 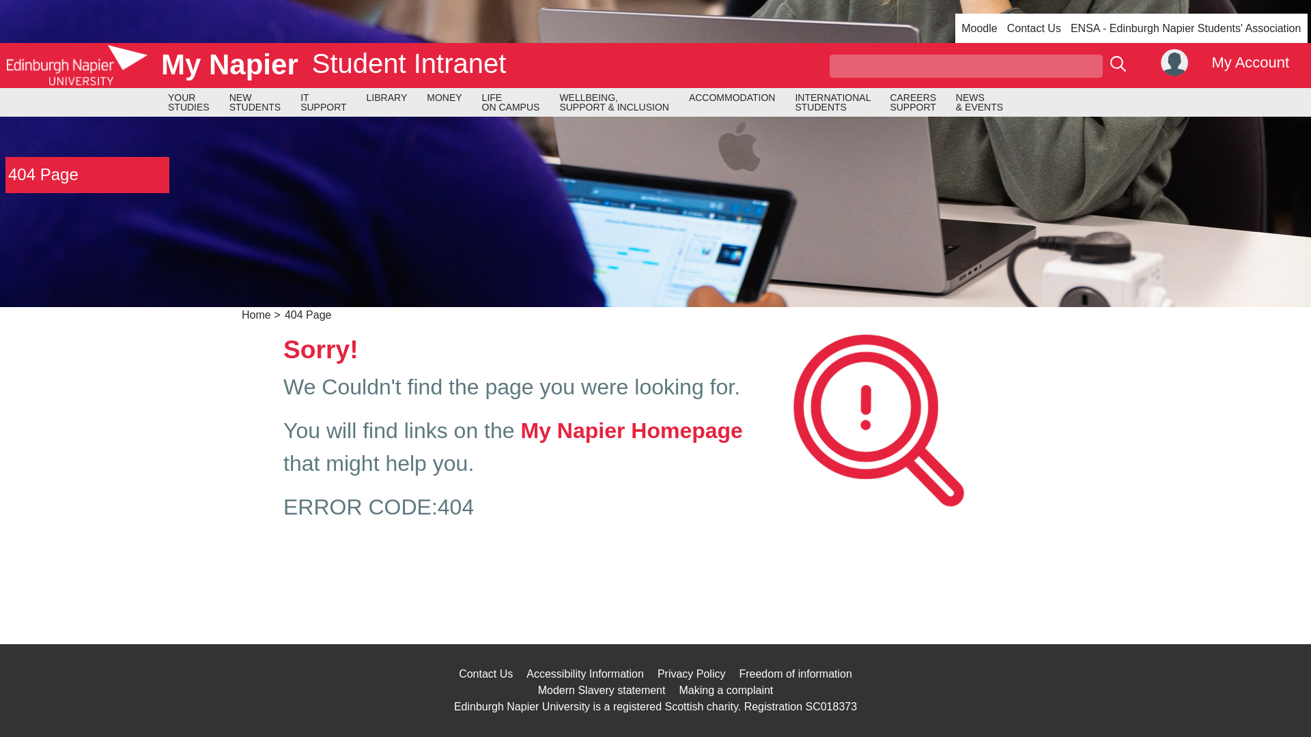 I want to click on LIBRARY, so click(x=387, y=98).